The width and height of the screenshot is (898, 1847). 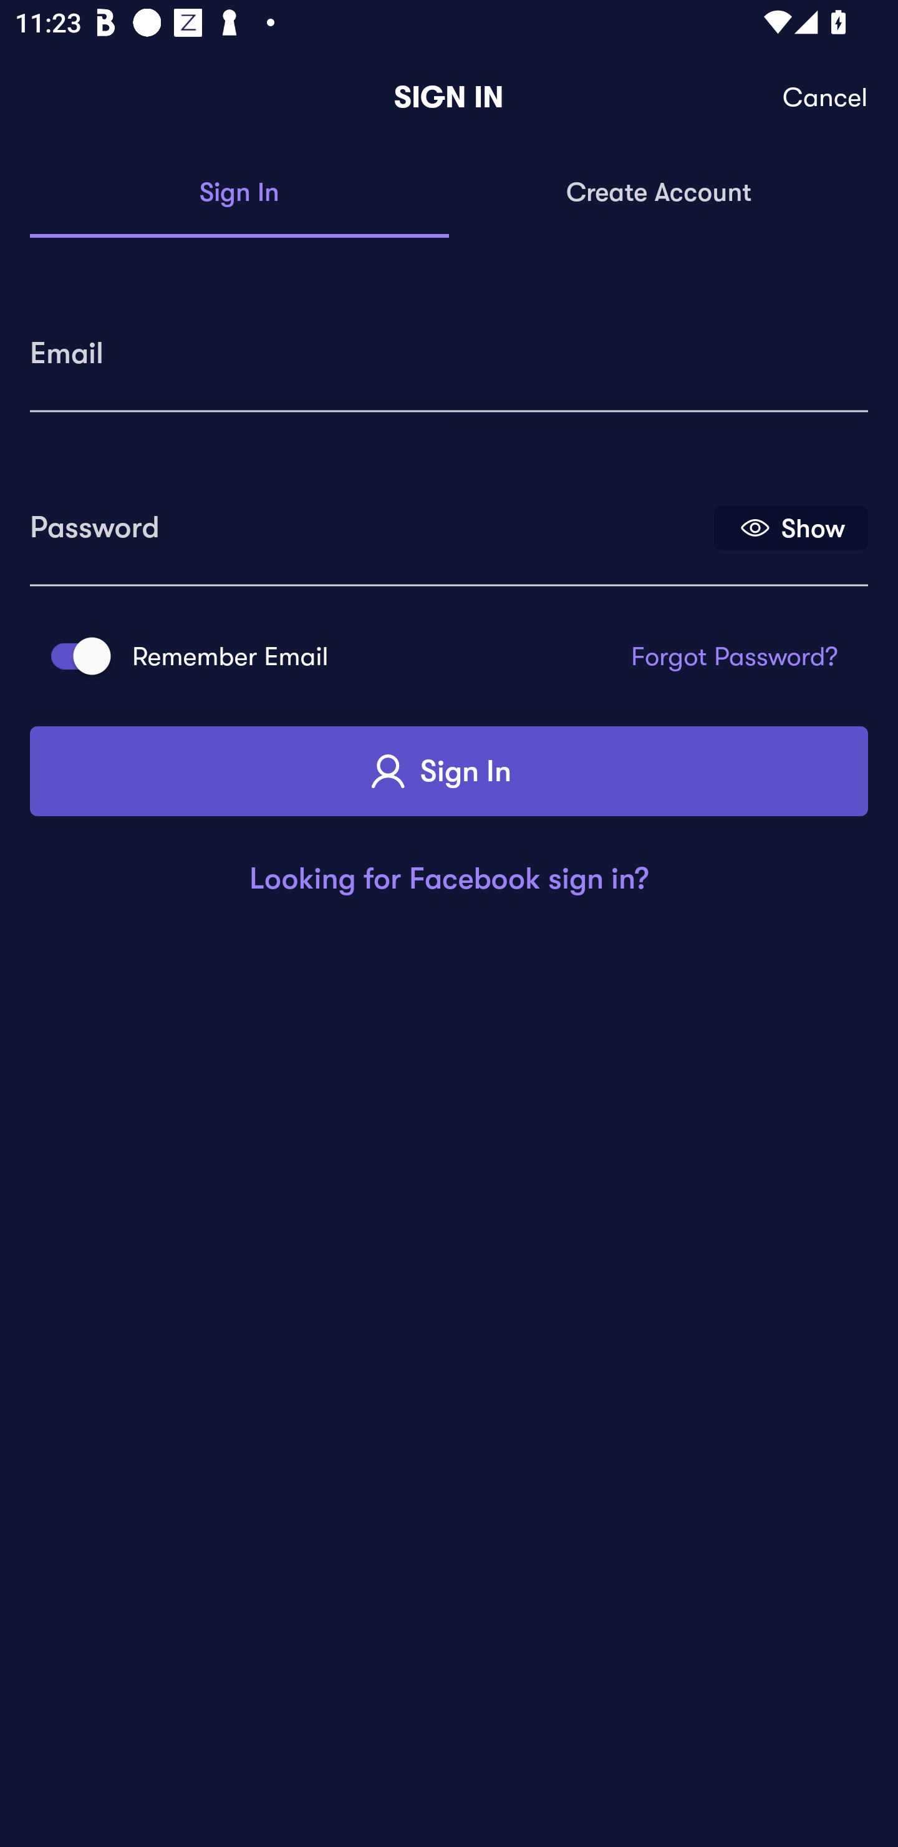 I want to click on Show Password Show, so click(x=791, y=527).